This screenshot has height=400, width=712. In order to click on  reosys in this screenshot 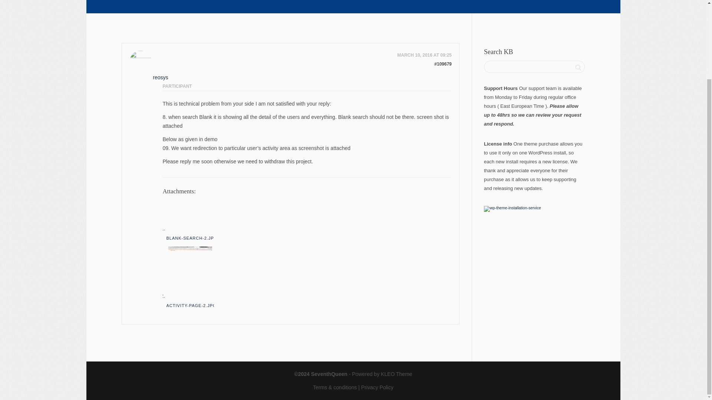, I will do `click(160, 67)`.